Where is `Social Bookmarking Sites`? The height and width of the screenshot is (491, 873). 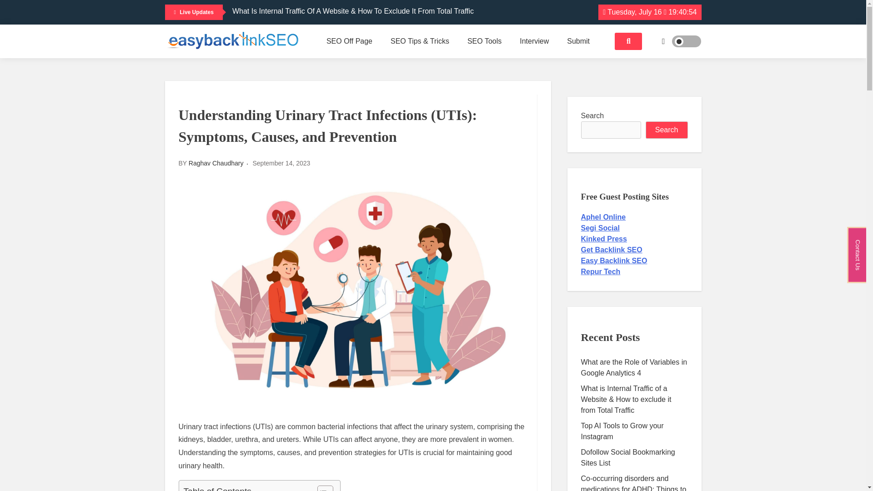
Social Bookmarking Sites is located at coordinates (363, 74).